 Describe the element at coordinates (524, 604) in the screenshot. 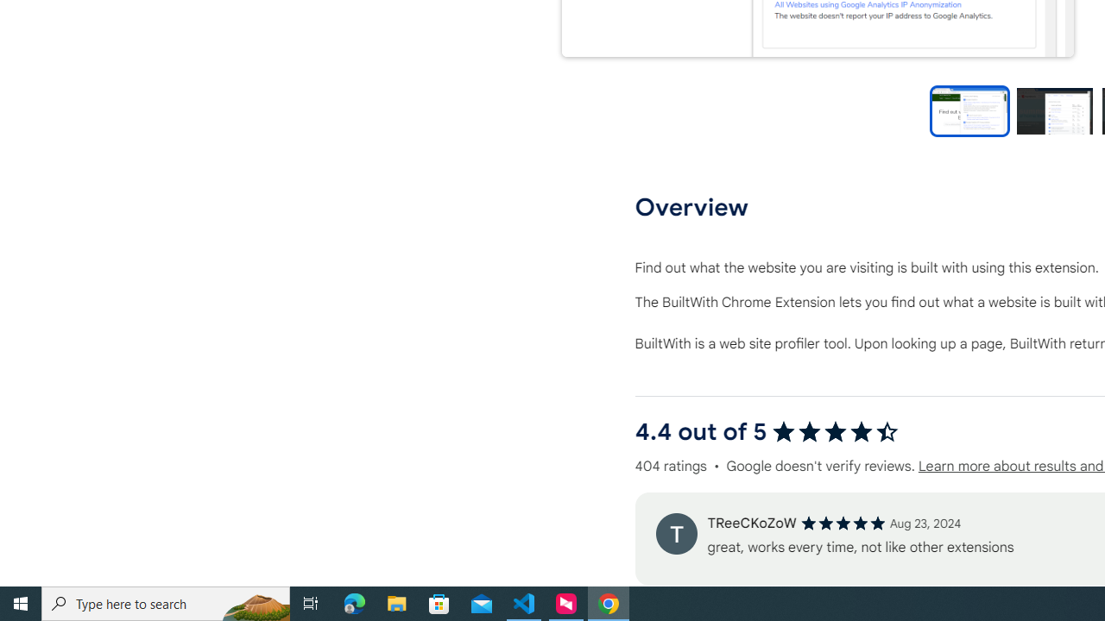

I see `Visual Studio Code - 1 running window` at that location.